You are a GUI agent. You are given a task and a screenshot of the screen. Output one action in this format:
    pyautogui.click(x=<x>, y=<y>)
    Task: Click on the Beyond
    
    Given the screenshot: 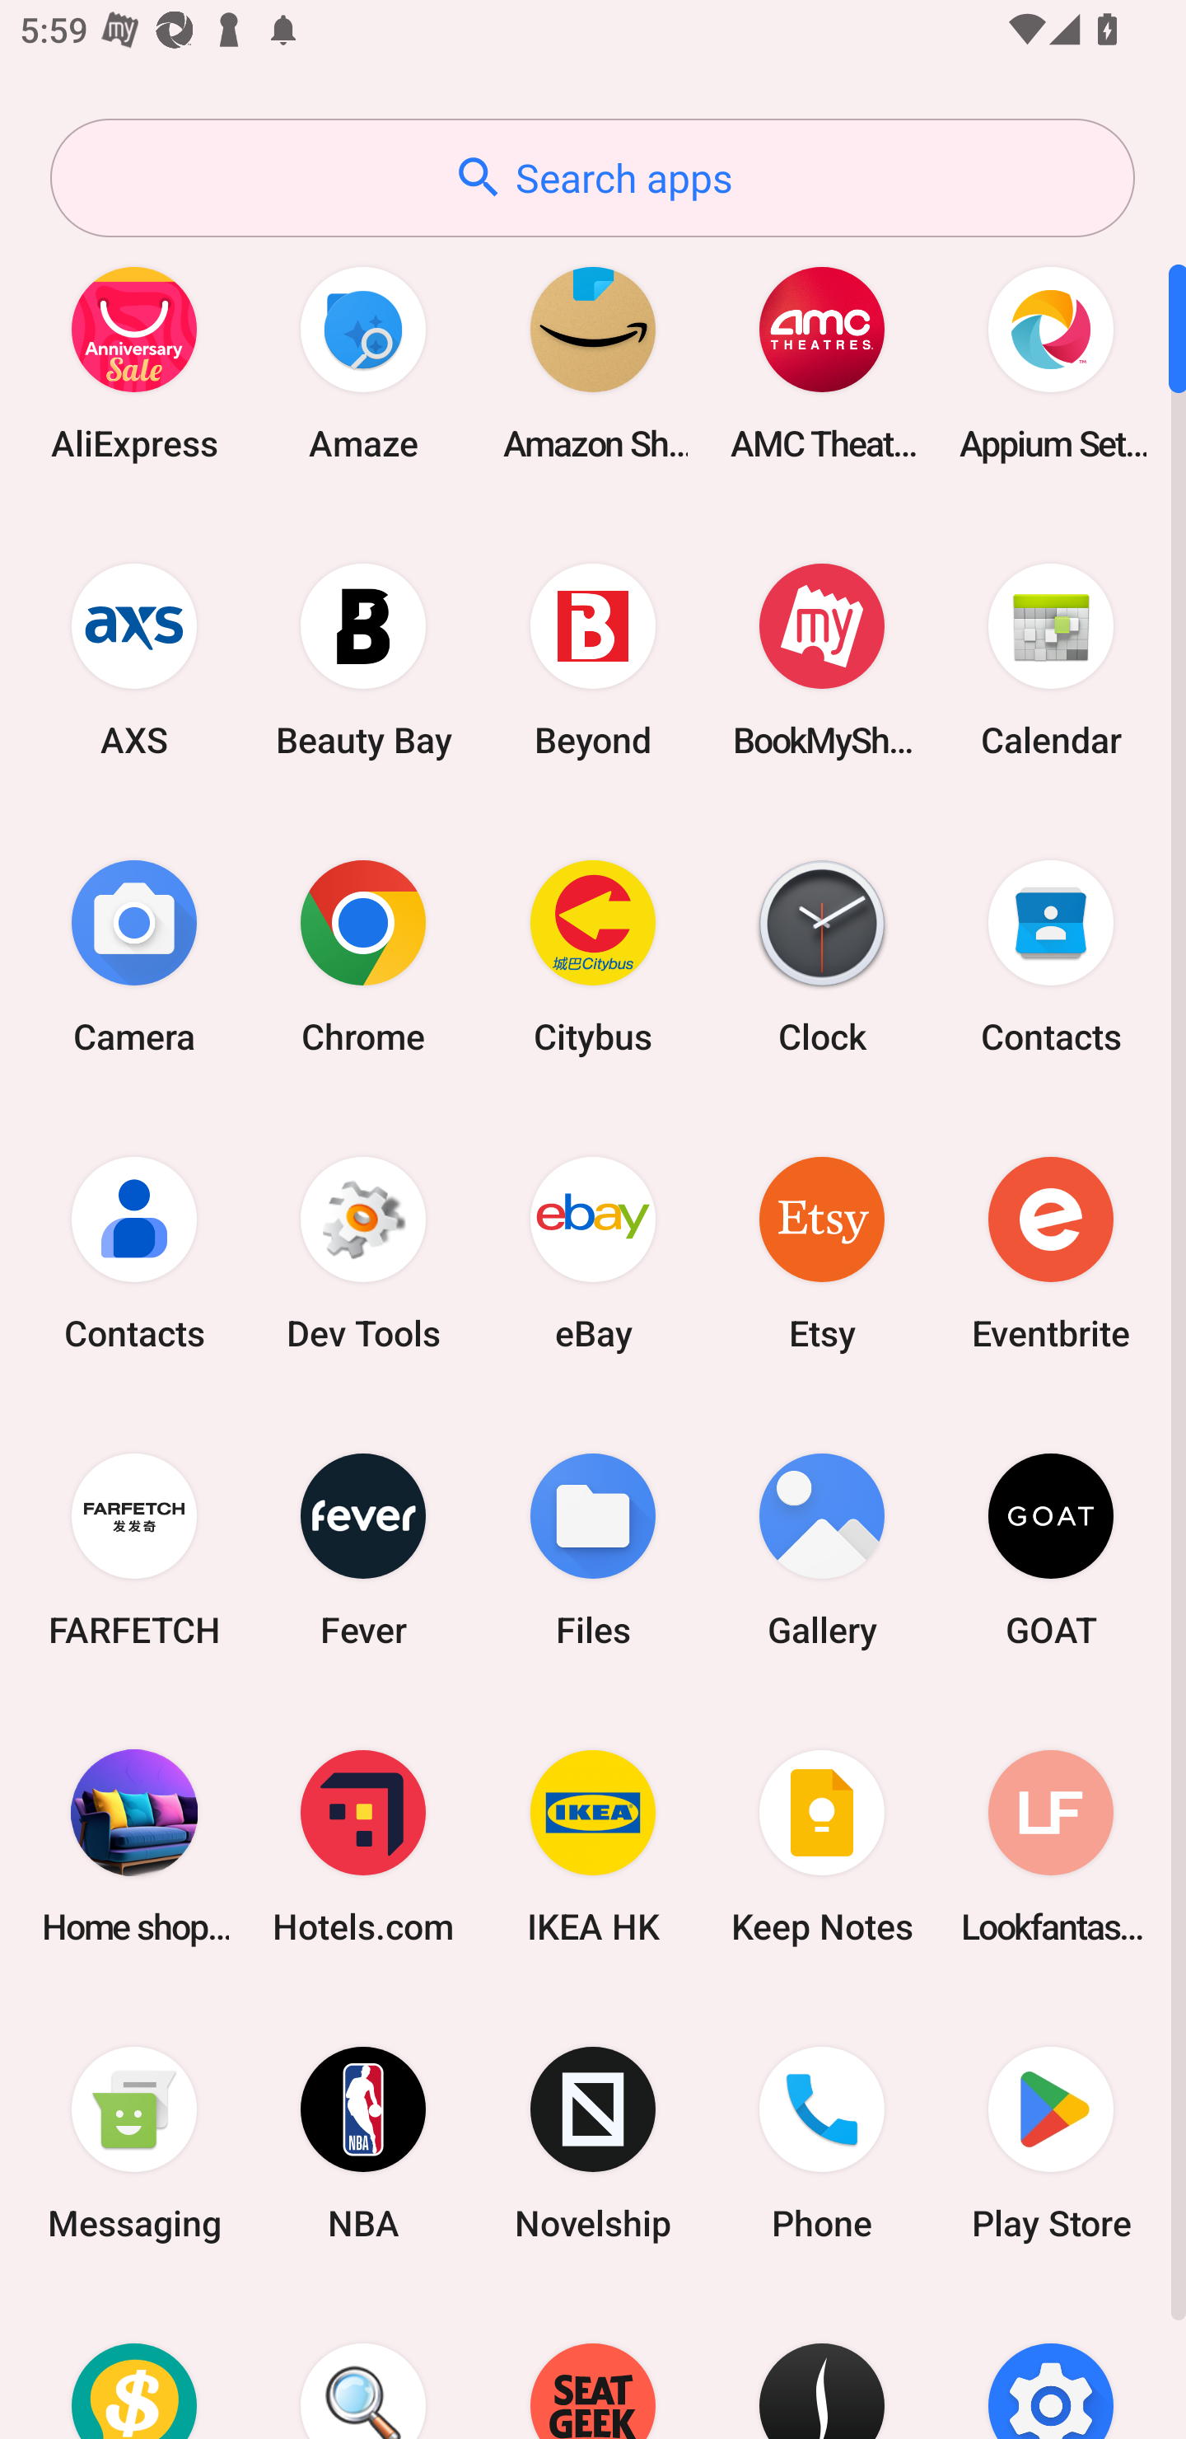 What is the action you would take?
    pyautogui.click(x=593, y=659)
    